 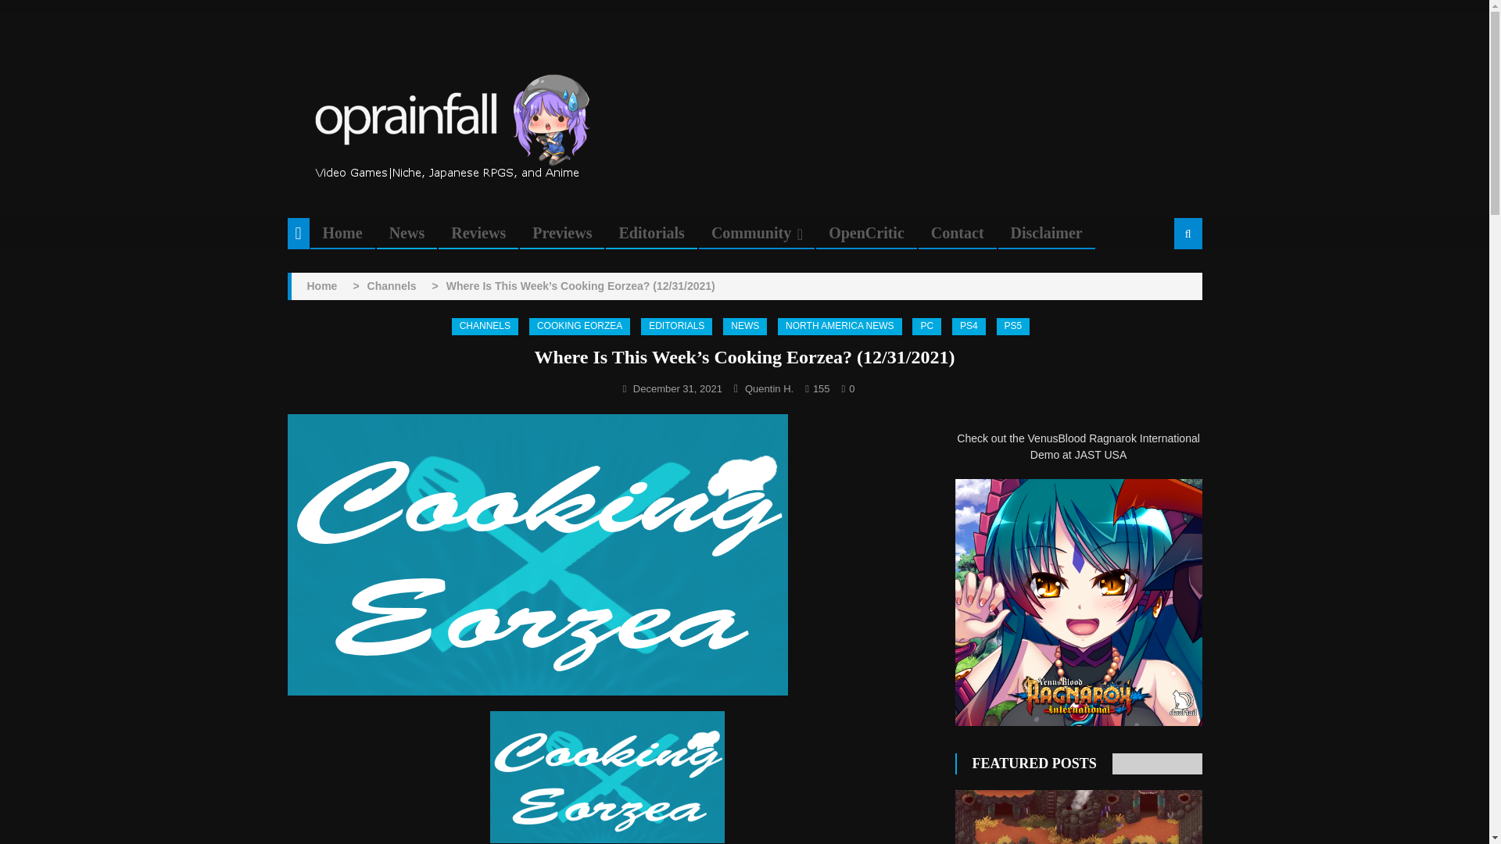 I want to click on Reviews, so click(x=478, y=233).